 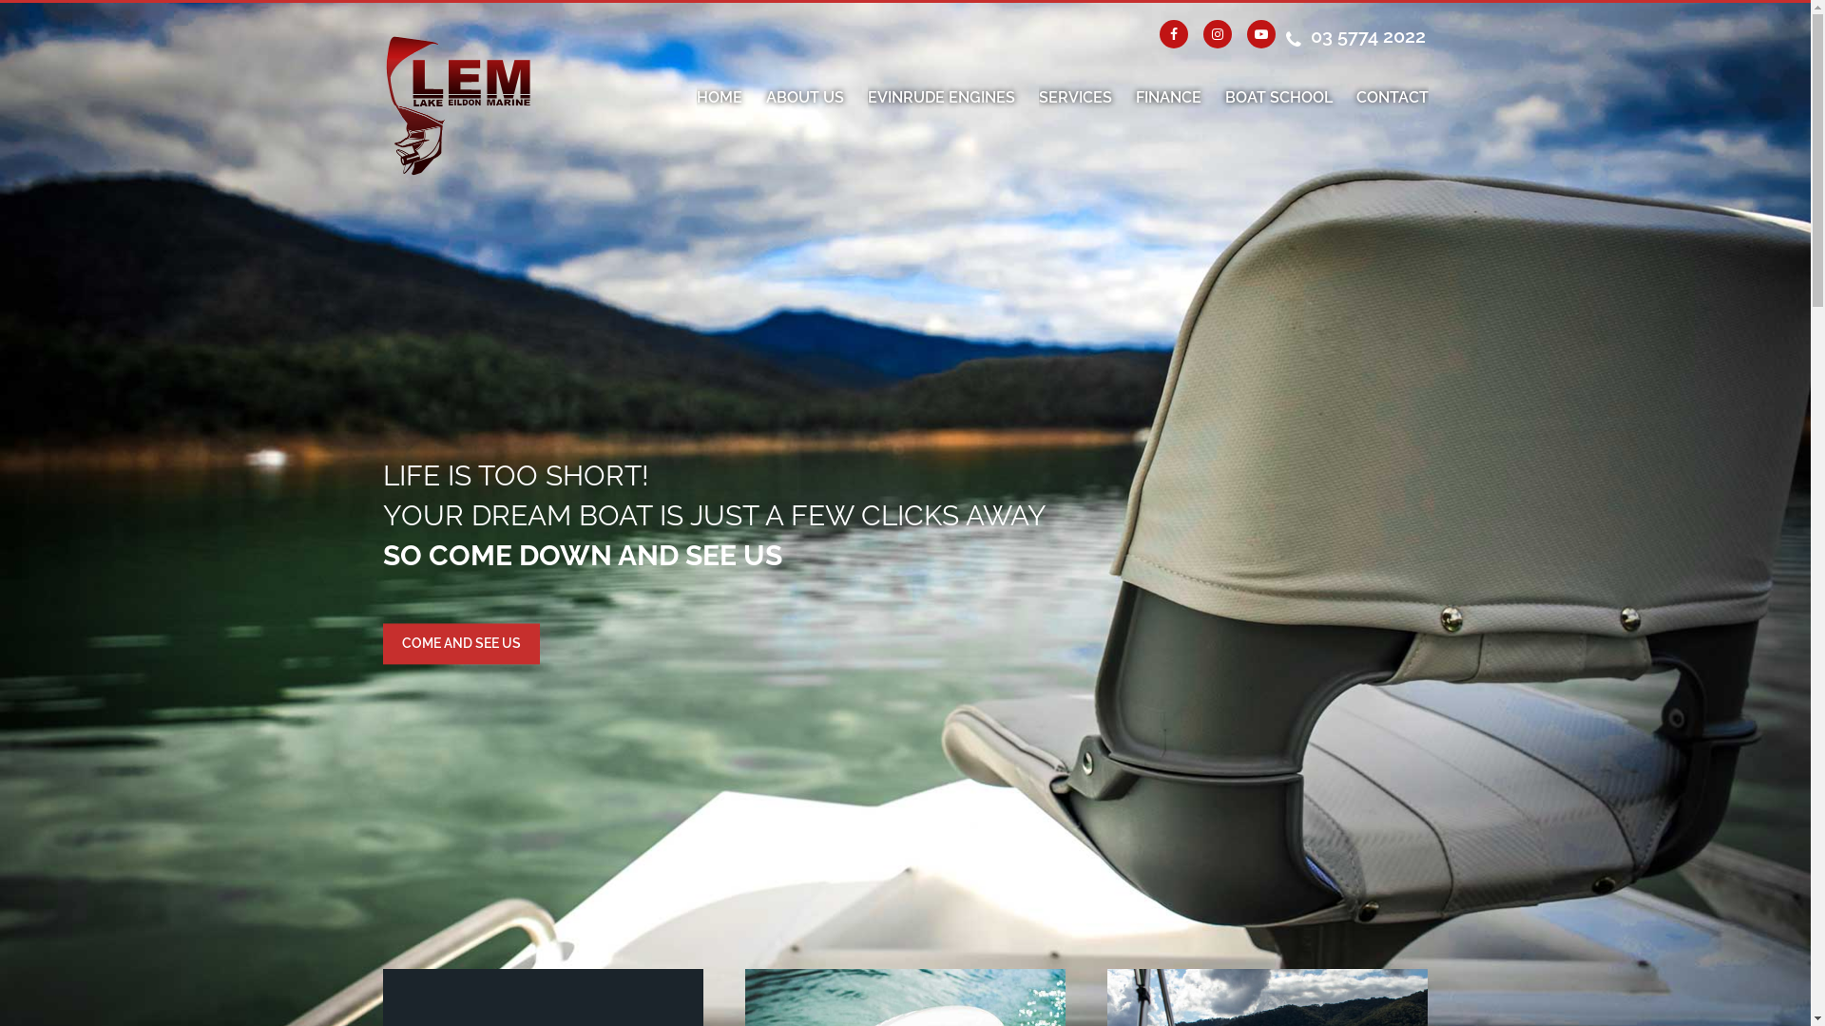 I want to click on FINANCE, so click(x=1167, y=98).